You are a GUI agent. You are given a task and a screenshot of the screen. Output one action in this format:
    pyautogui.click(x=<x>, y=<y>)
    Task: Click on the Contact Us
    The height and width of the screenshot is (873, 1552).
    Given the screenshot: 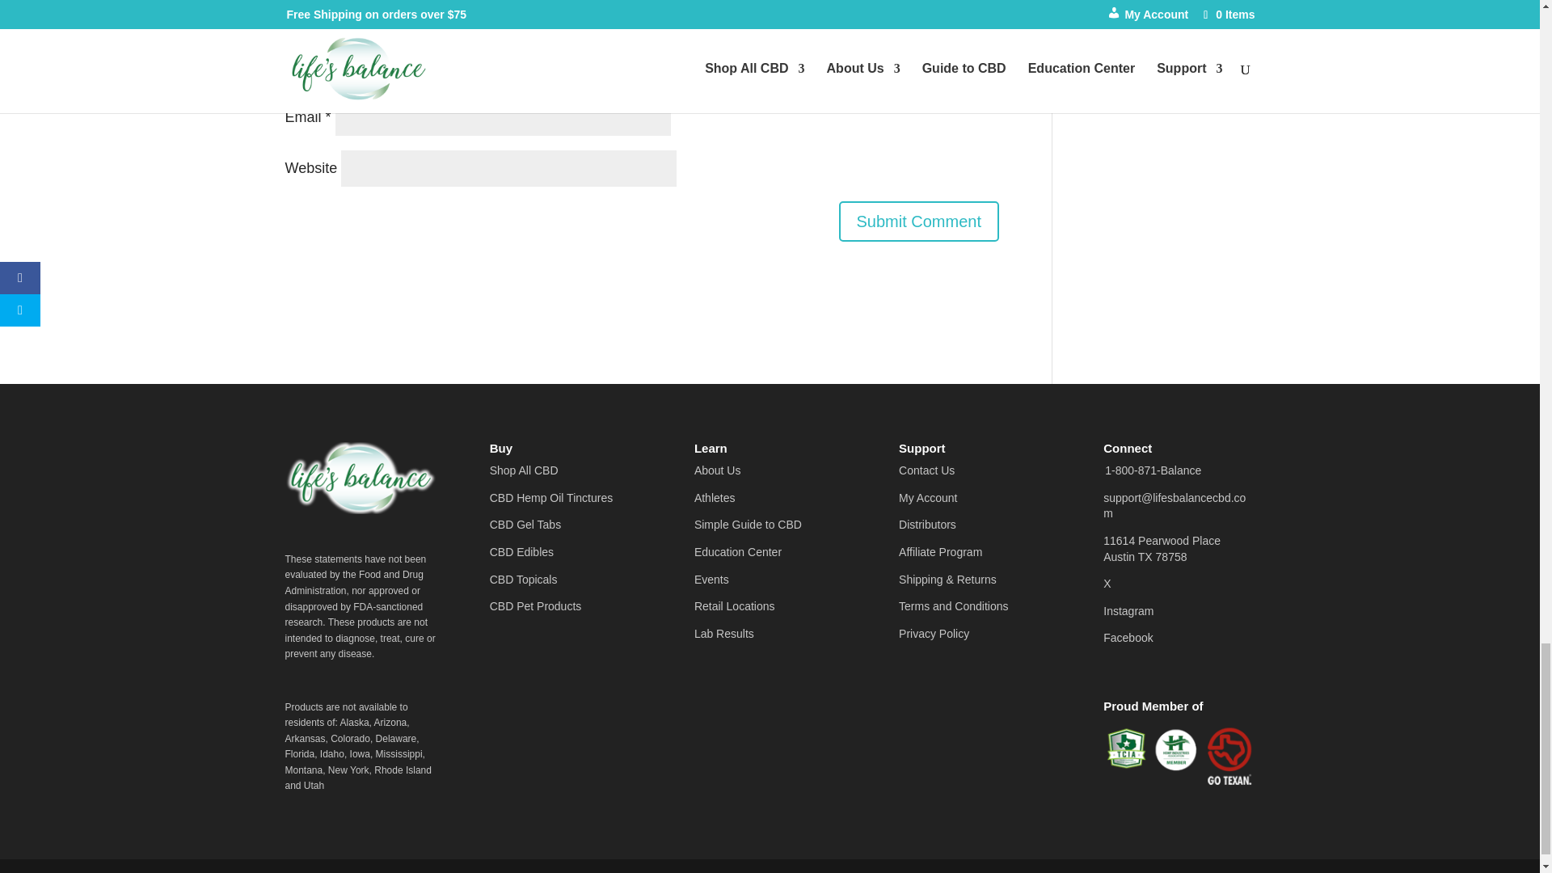 What is the action you would take?
    pyautogui.click(x=926, y=470)
    